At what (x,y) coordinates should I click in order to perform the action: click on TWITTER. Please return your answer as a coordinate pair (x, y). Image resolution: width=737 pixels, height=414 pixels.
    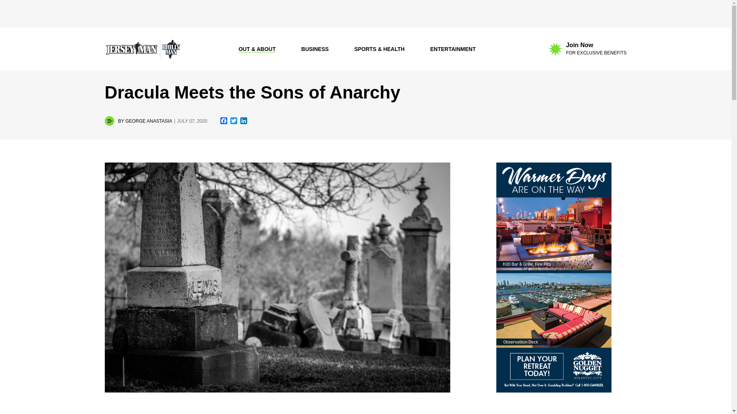
    Looking at the image, I should click on (588, 49).